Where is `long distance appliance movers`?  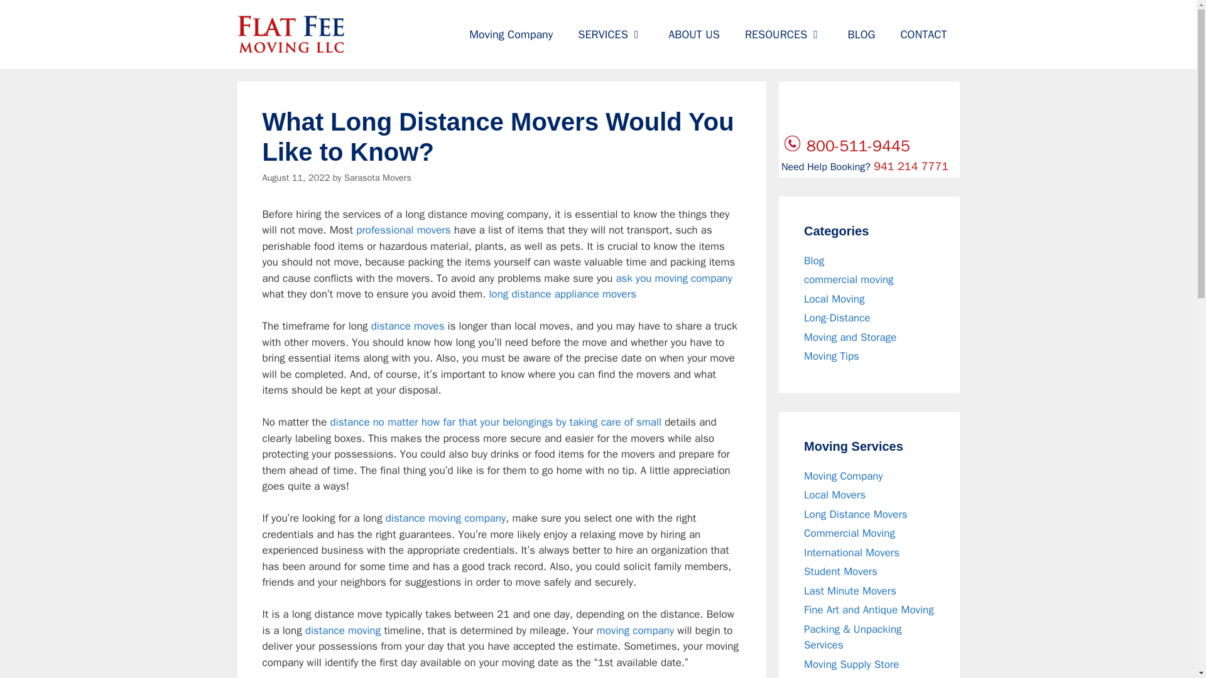 long distance appliance movers is located at coordinates (562, 294).